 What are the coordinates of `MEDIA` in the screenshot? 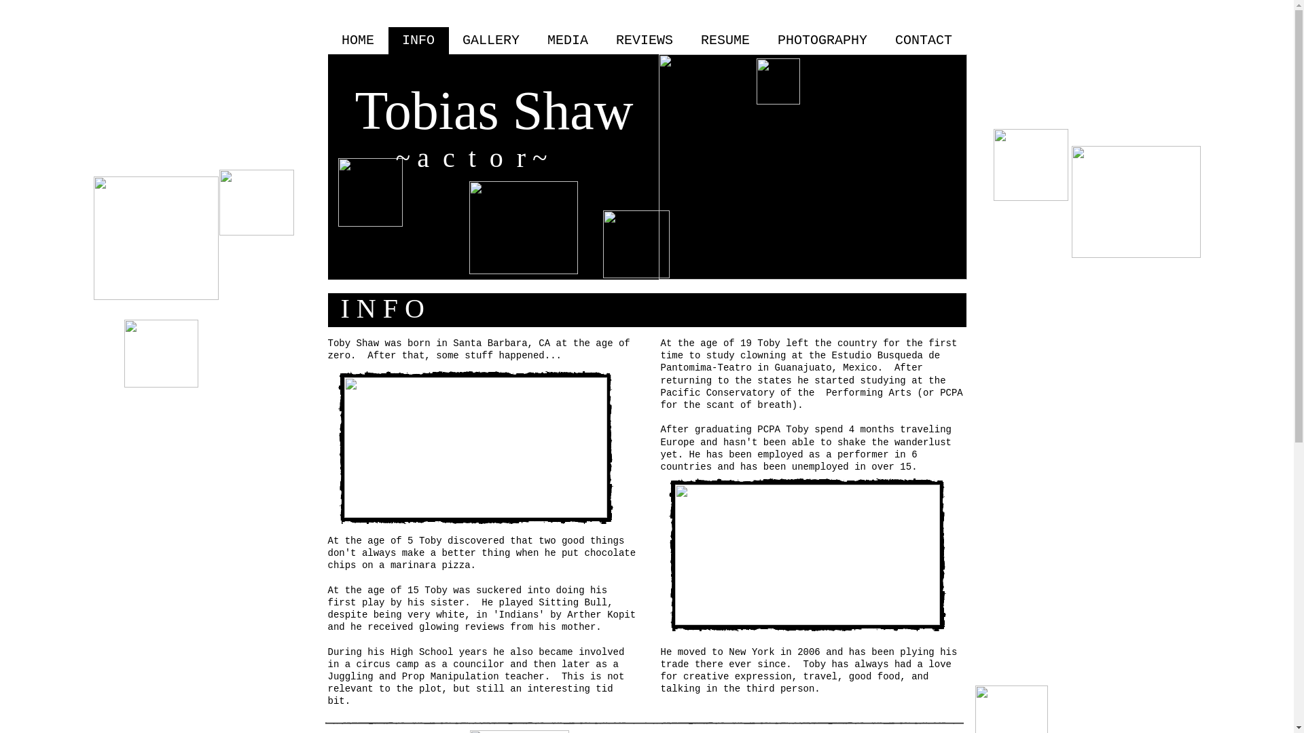 It's located at (568, 40).